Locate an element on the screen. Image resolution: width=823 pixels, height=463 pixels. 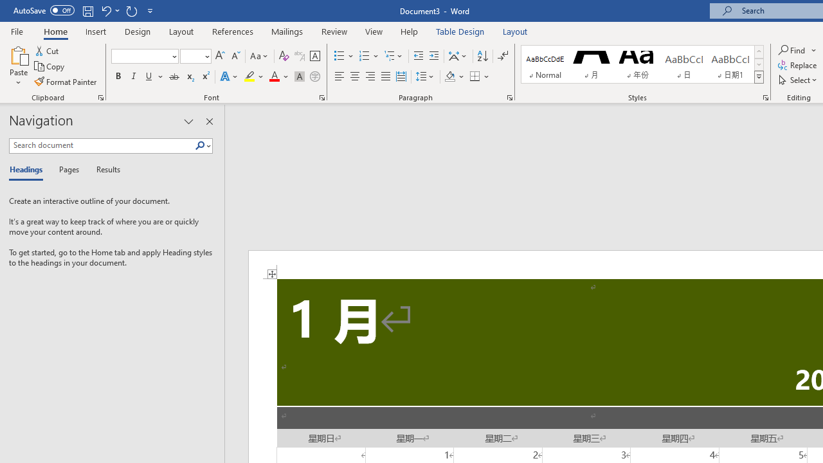
View is located at coordinates (374, 31).